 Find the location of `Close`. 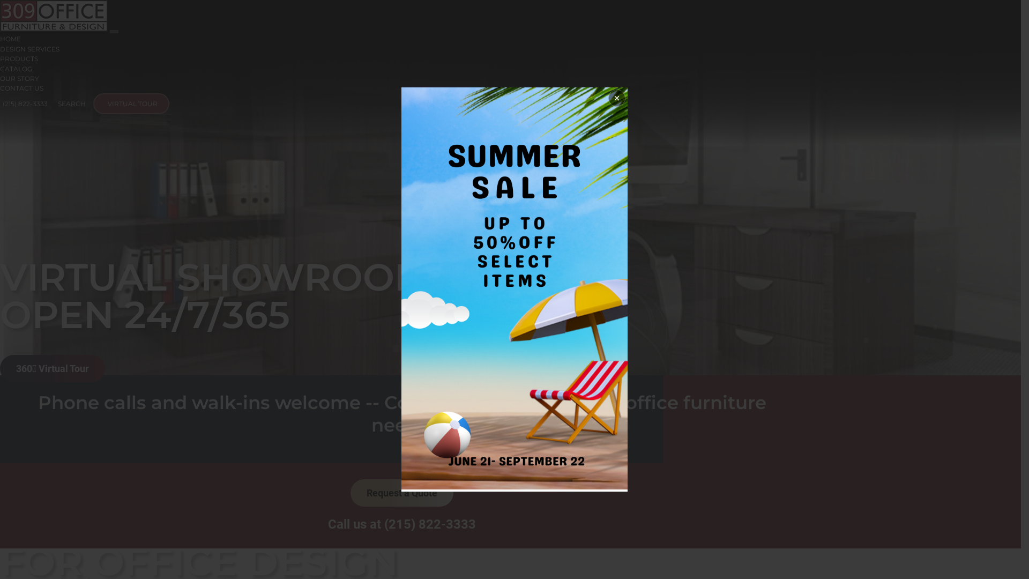

Close is located at coordinates (616, 99).